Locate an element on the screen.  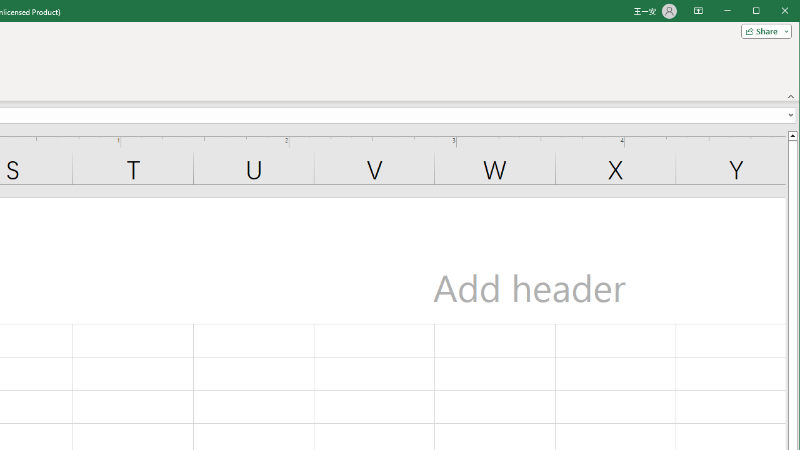
Maximize is located at coordinates (774, 11).